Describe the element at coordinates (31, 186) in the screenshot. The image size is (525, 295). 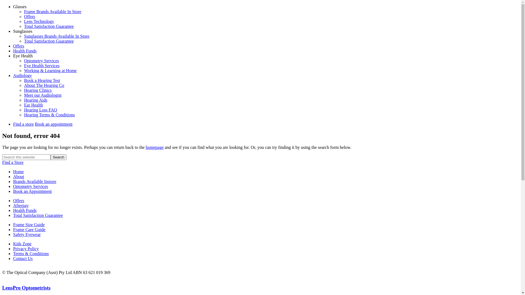
I see `Optometry Services` at that location.